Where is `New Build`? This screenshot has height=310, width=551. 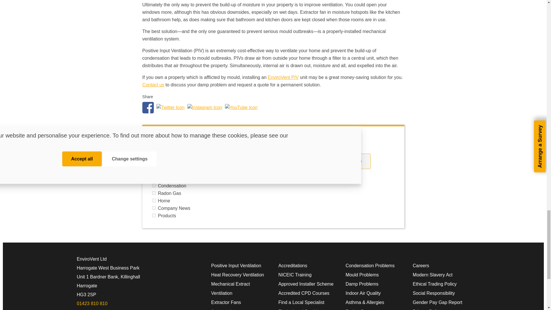 New Build is located at coordinates (154, 148).